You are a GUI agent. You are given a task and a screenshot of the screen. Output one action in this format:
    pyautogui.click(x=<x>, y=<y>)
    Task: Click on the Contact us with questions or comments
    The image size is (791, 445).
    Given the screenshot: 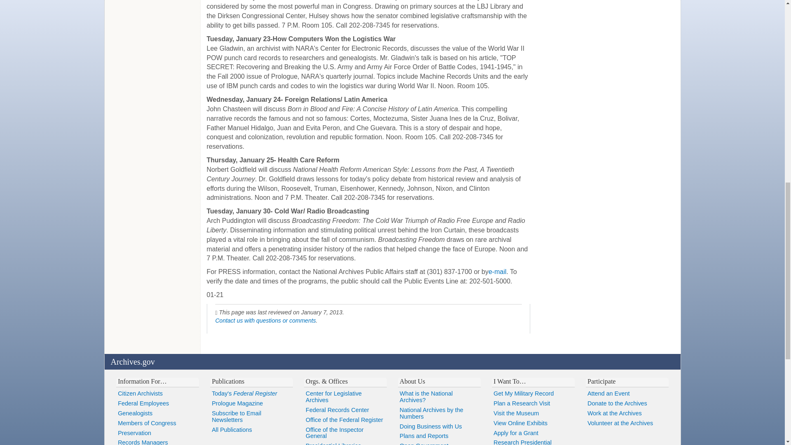 What is the action you would take?
    pyautogui.click(x=265, y=321)
    